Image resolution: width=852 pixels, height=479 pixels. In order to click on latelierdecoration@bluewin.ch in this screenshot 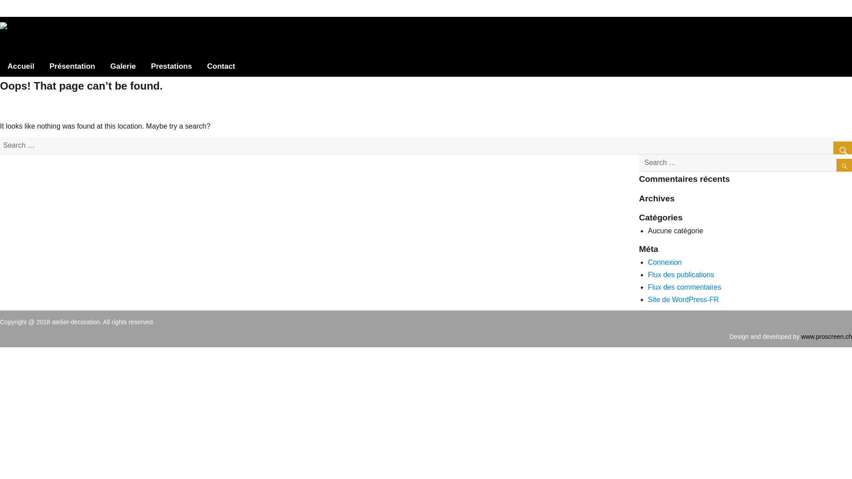, I will do `click(805, 8)`.